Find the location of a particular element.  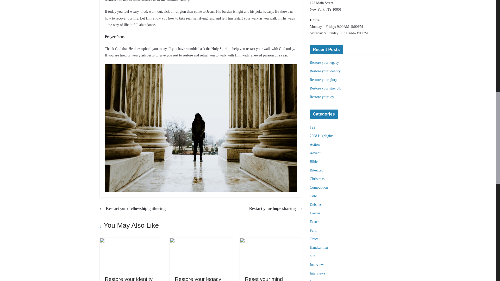

Restore your identity is located at coordinates (128, 278).